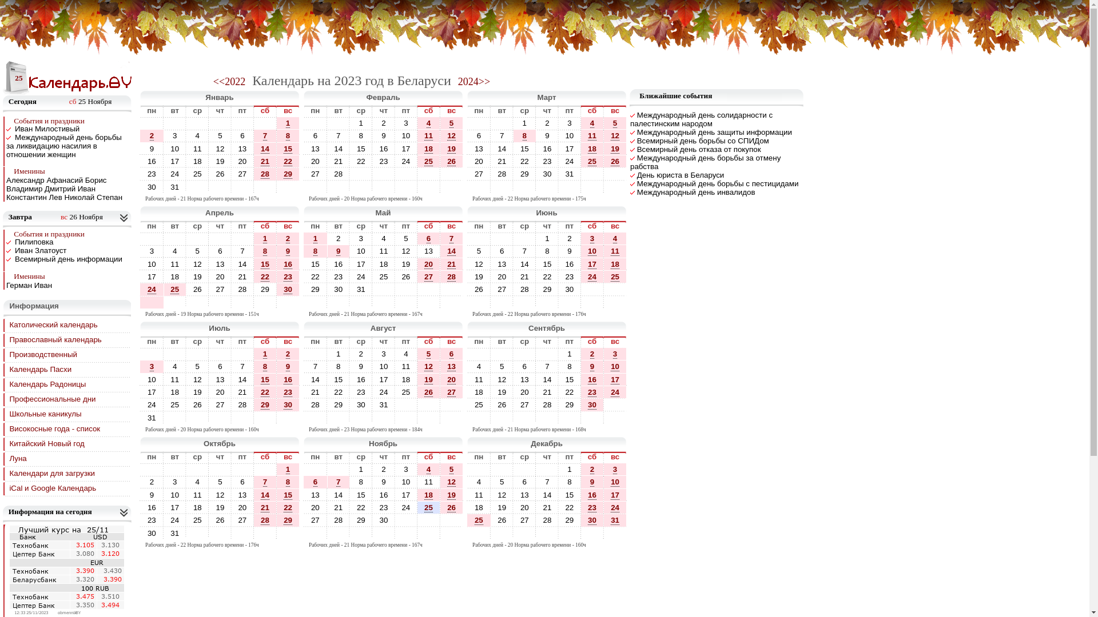 This screenshot has width=1098, height=617. I want to click on 24, so click(615, 507).